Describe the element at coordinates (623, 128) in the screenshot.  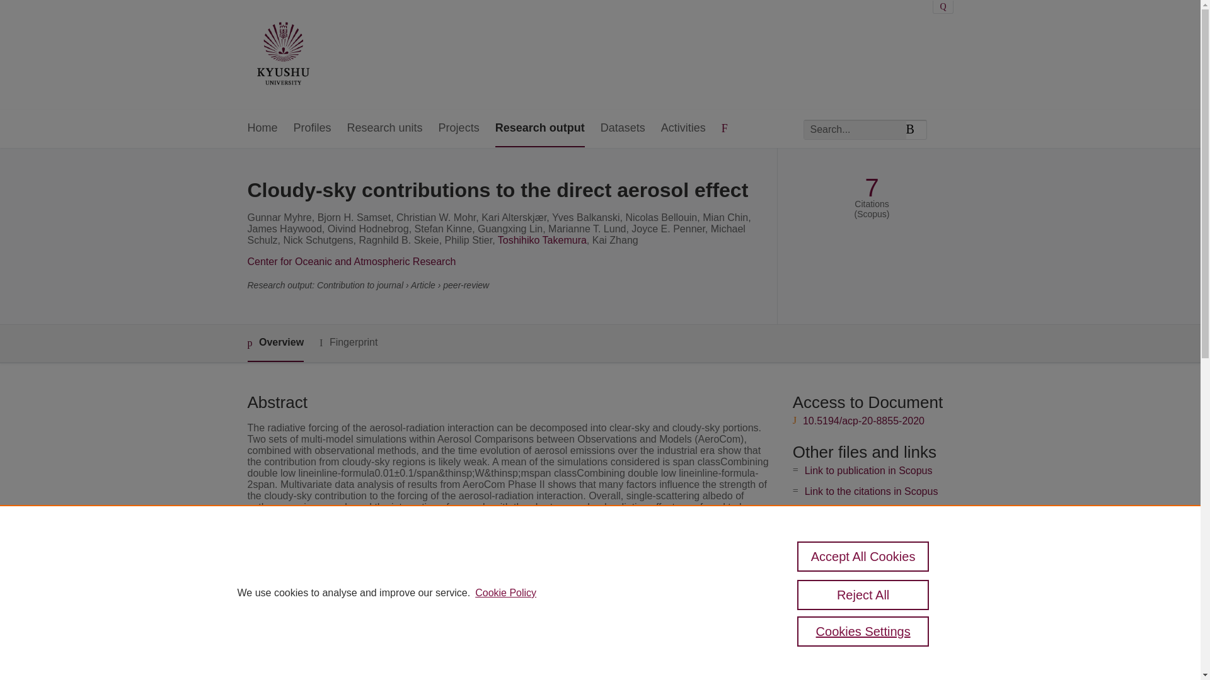
I see `Datasets` at that location.